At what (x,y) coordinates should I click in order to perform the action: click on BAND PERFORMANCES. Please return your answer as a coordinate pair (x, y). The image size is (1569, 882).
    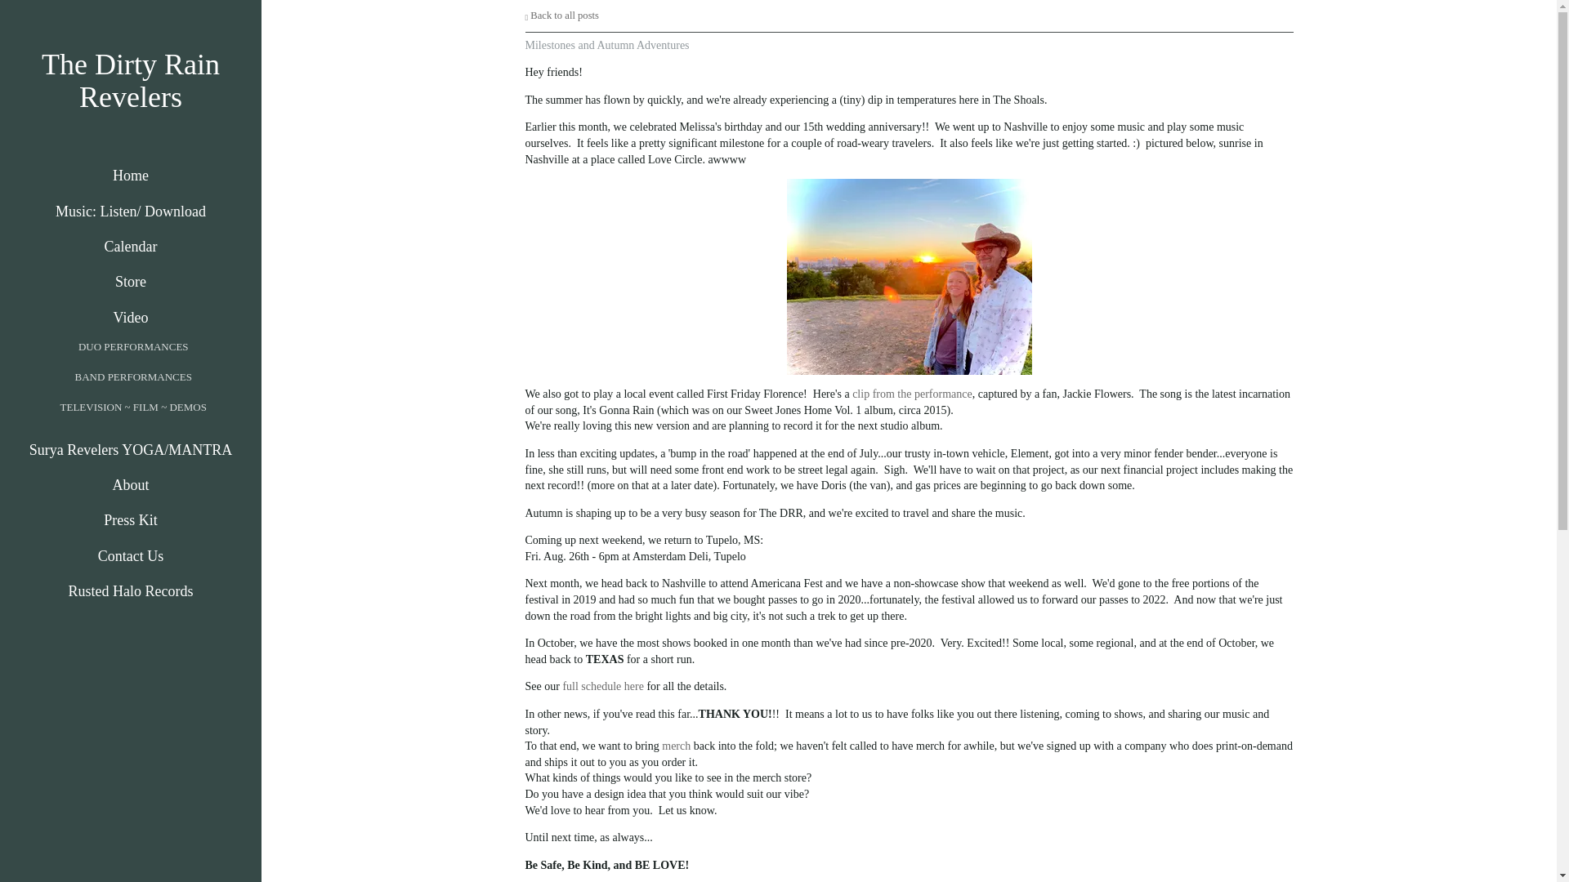
    Looking at the image, I should click on (133, 377).